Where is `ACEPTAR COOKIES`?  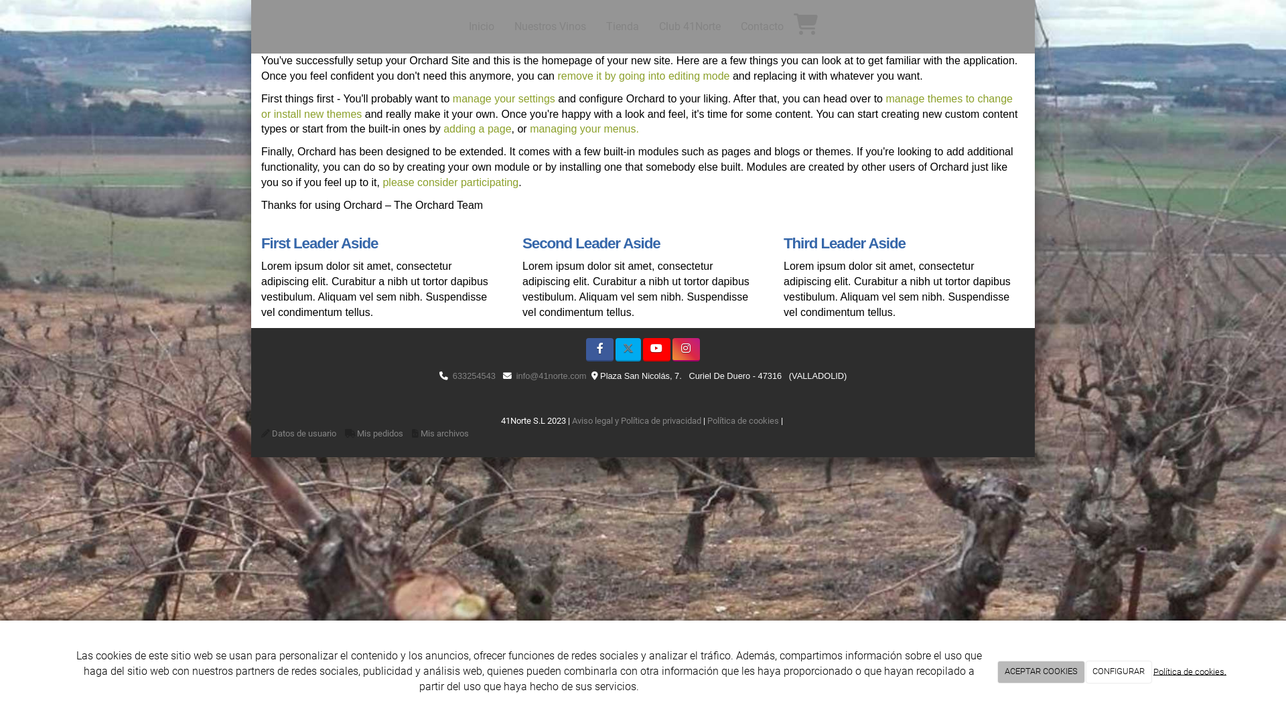
ACEPTAR COOKIES is located at coordinates (1041, 672).